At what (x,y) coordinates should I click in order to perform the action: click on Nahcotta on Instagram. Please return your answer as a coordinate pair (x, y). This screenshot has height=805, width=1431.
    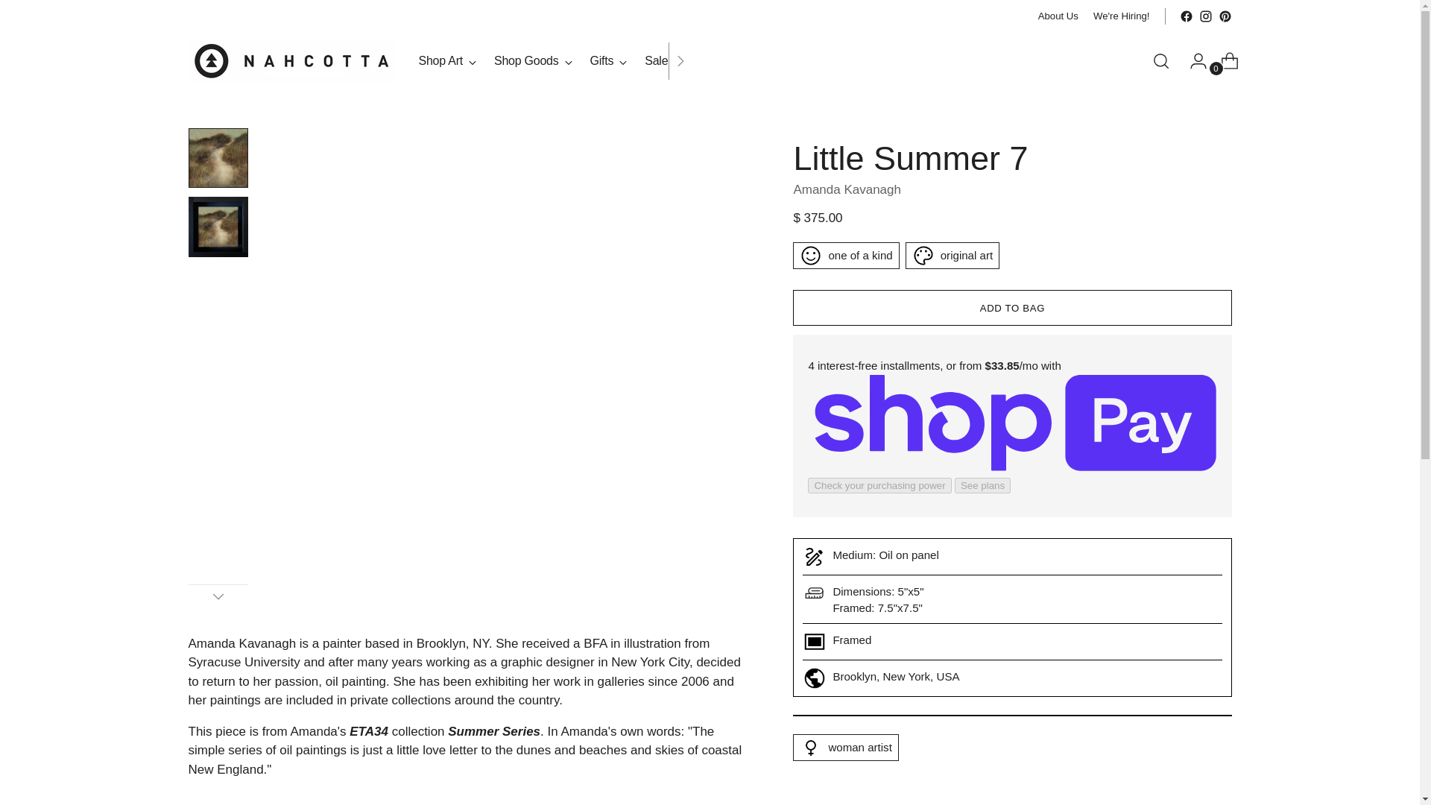
    Looking at the image, I should click on (1205, 16).